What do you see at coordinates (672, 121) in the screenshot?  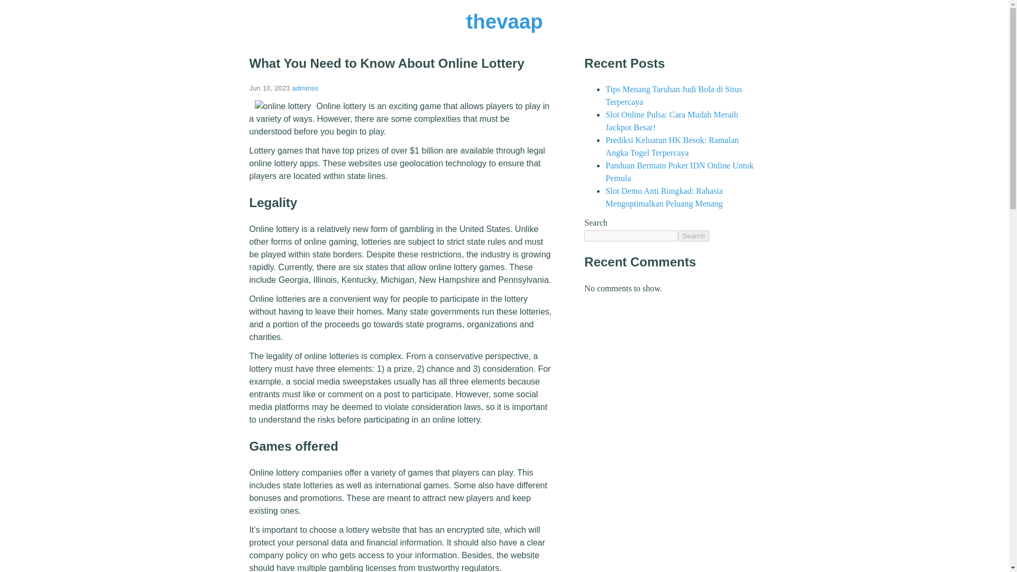 I see `Slot Online Pulsa: Cara Mudah Meraih Jackpot Besar!` at bounding box center [672, 121].